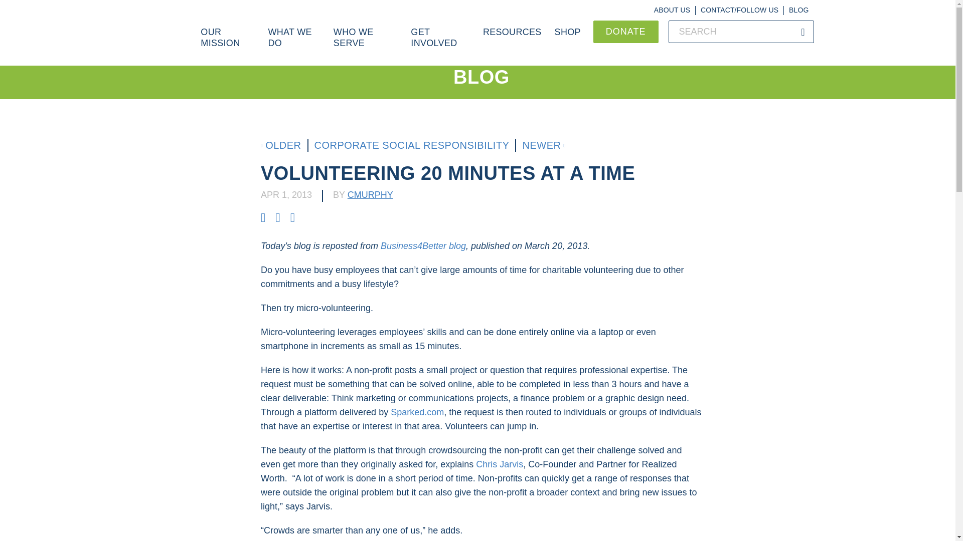  I want to click on OUR MISSION, so click(228, 43).